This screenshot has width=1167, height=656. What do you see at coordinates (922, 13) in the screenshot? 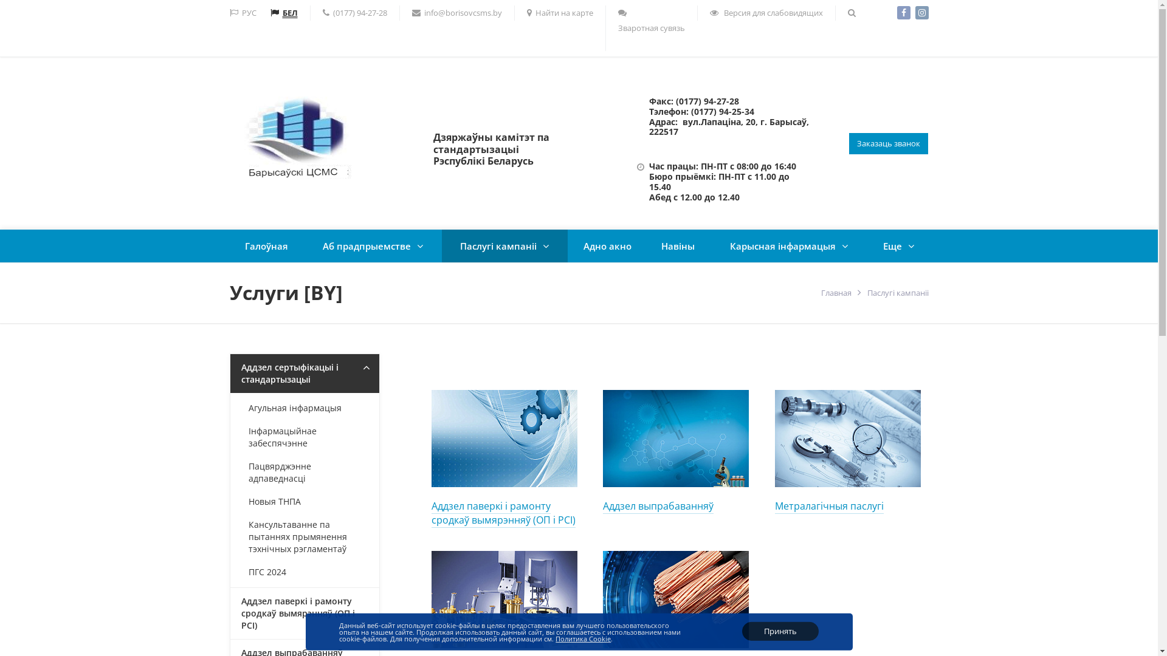
I see `Instagram` at bounding box center [922, 13].